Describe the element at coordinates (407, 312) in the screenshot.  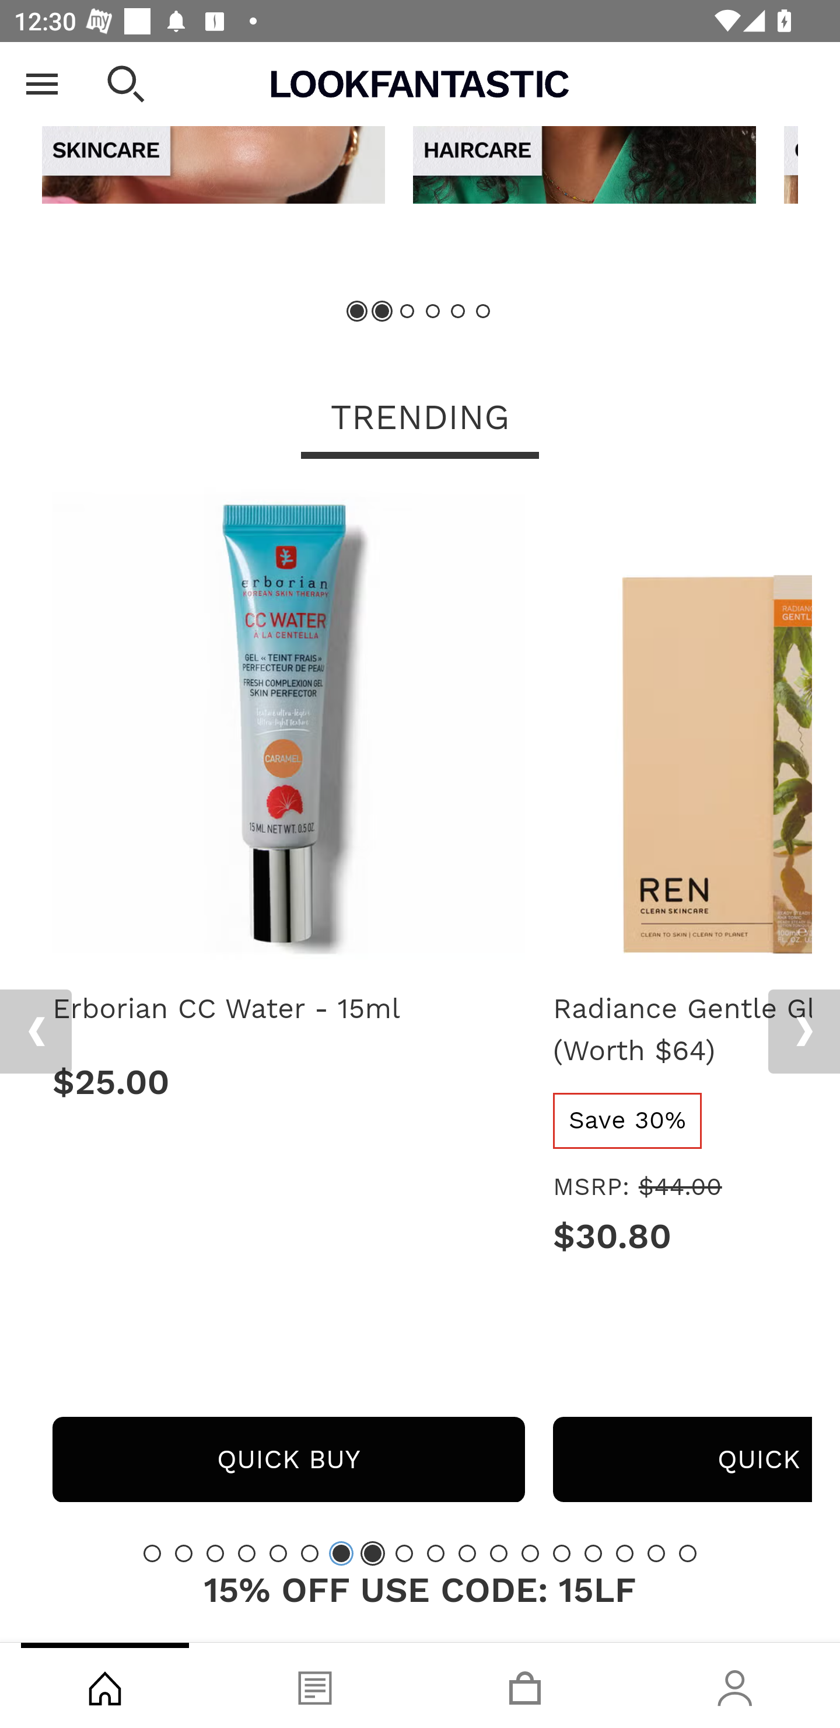
I see `Slide 3` at that location.